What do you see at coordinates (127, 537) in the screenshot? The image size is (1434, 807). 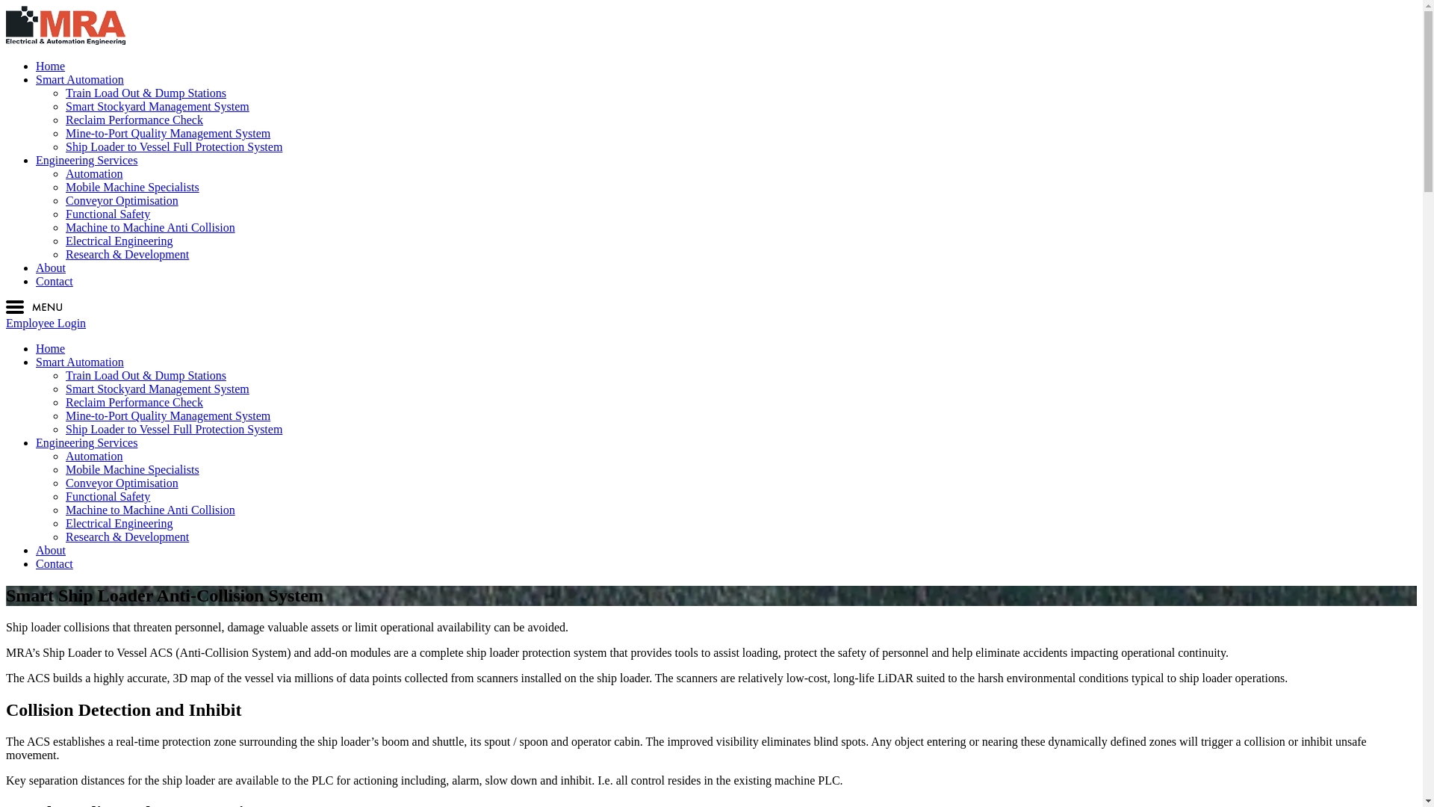 I see `Research & Development` at bounding box center [127, 537].